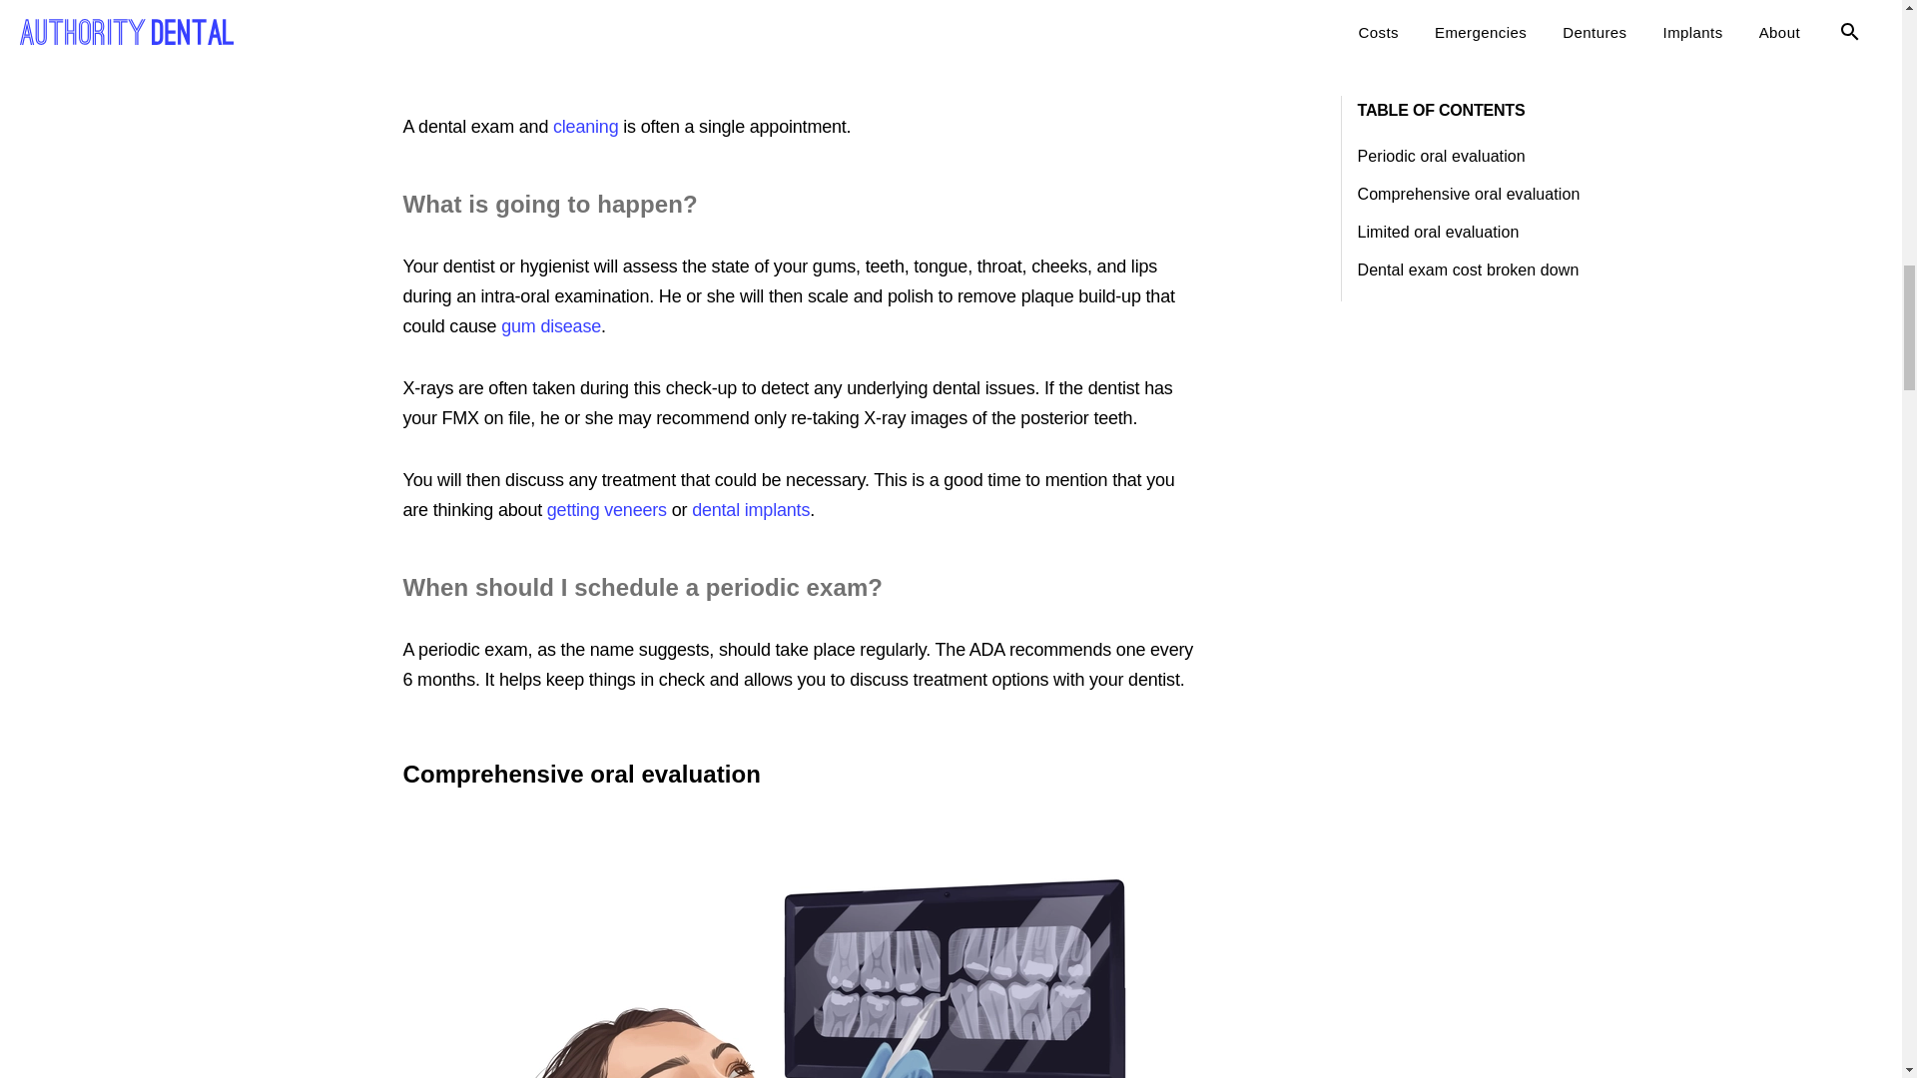  Describe the element at coordinates (551, 325) in the screenshot. I see `gum disease` at that location.